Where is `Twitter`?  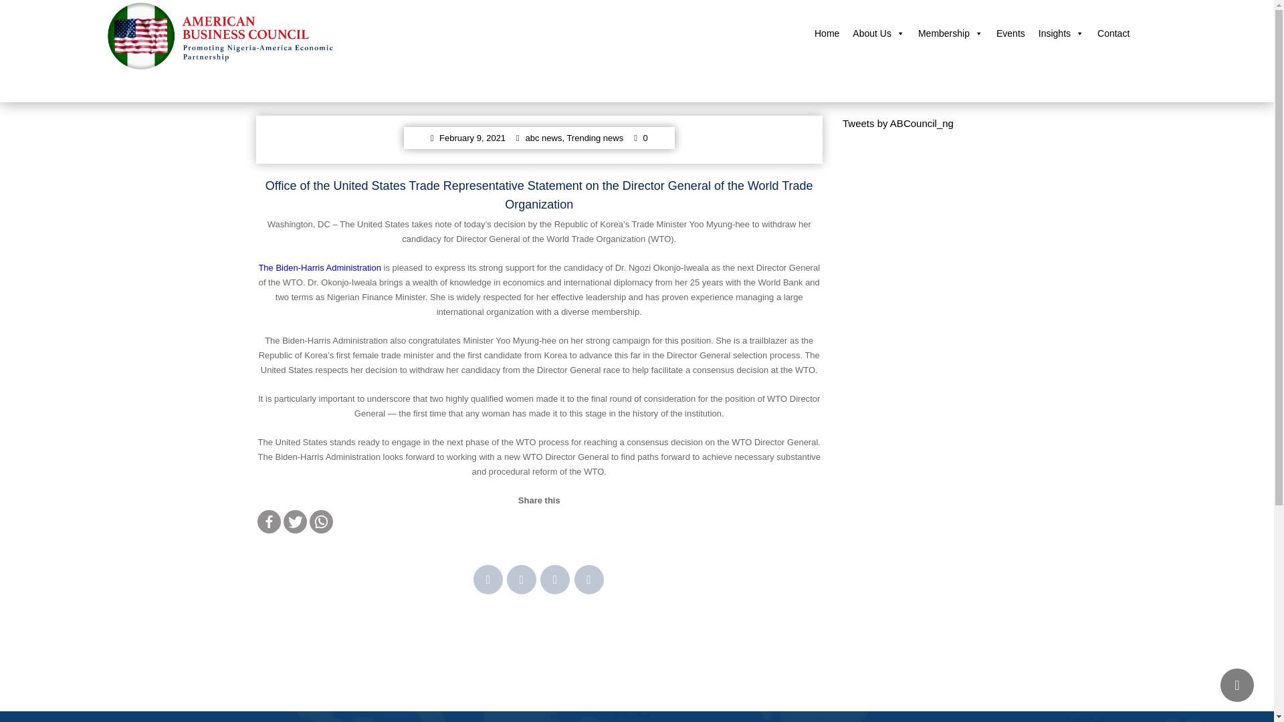
Twitter is located at coordinates (295, 521).